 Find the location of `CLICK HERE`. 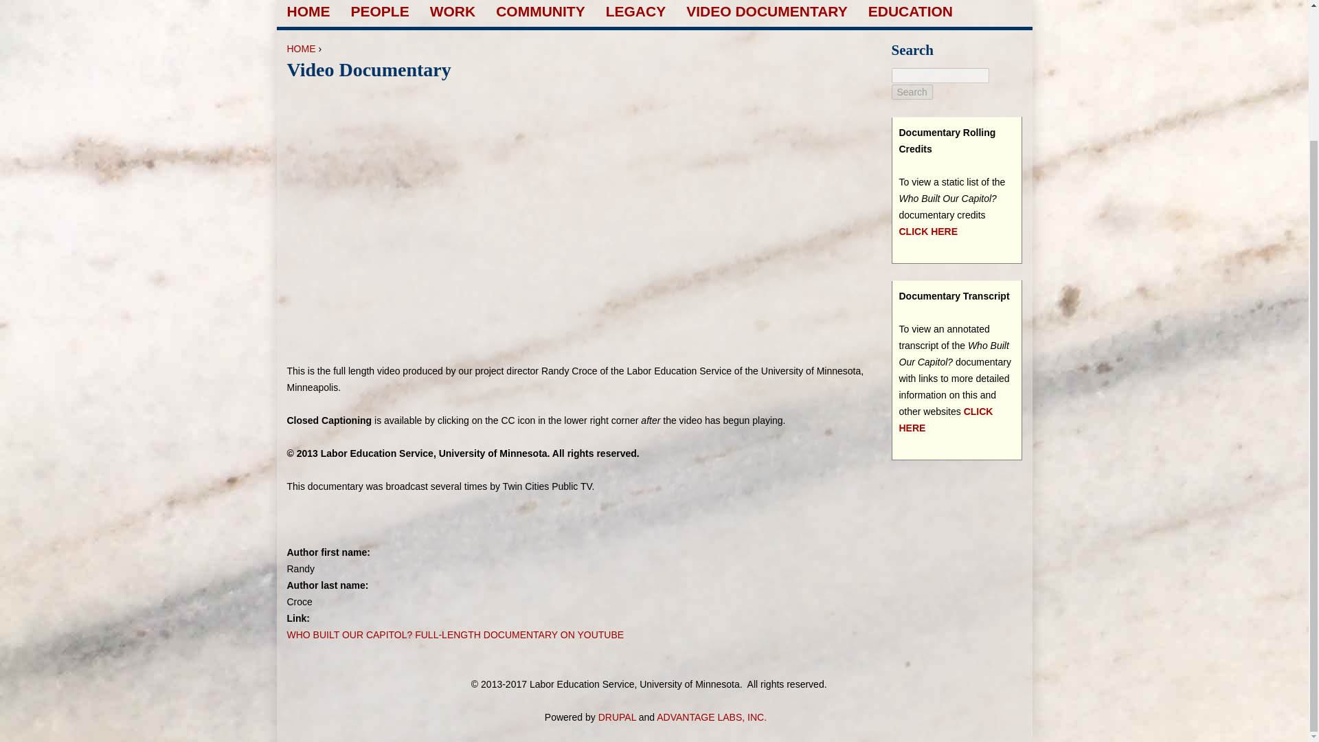

CLICK HERE is located at coordinates (927, 231).